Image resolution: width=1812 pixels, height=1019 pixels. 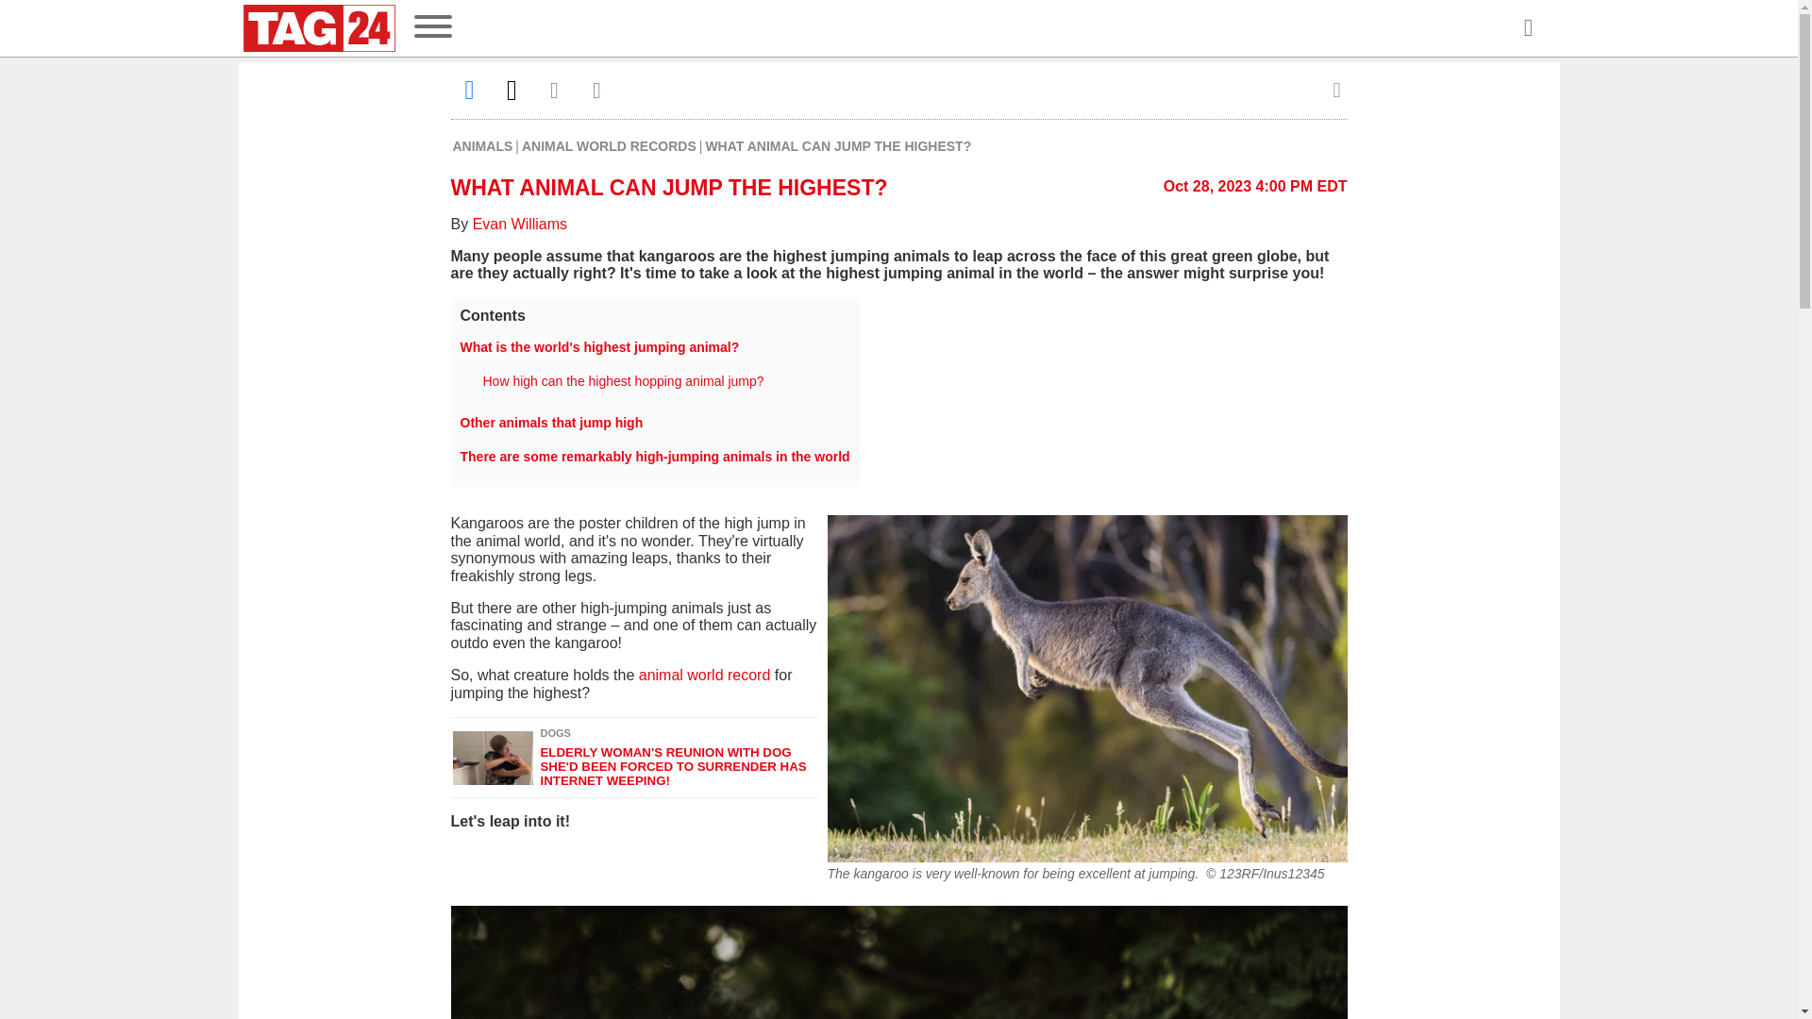 I want to click on How high can the highest hopping animal jump?, so click(x=624, y=381).